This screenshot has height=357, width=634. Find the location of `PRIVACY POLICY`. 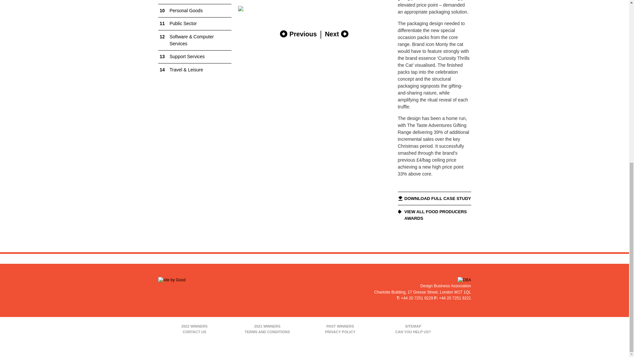

PRIVACY POLICY is located at coordinates (340, 332).